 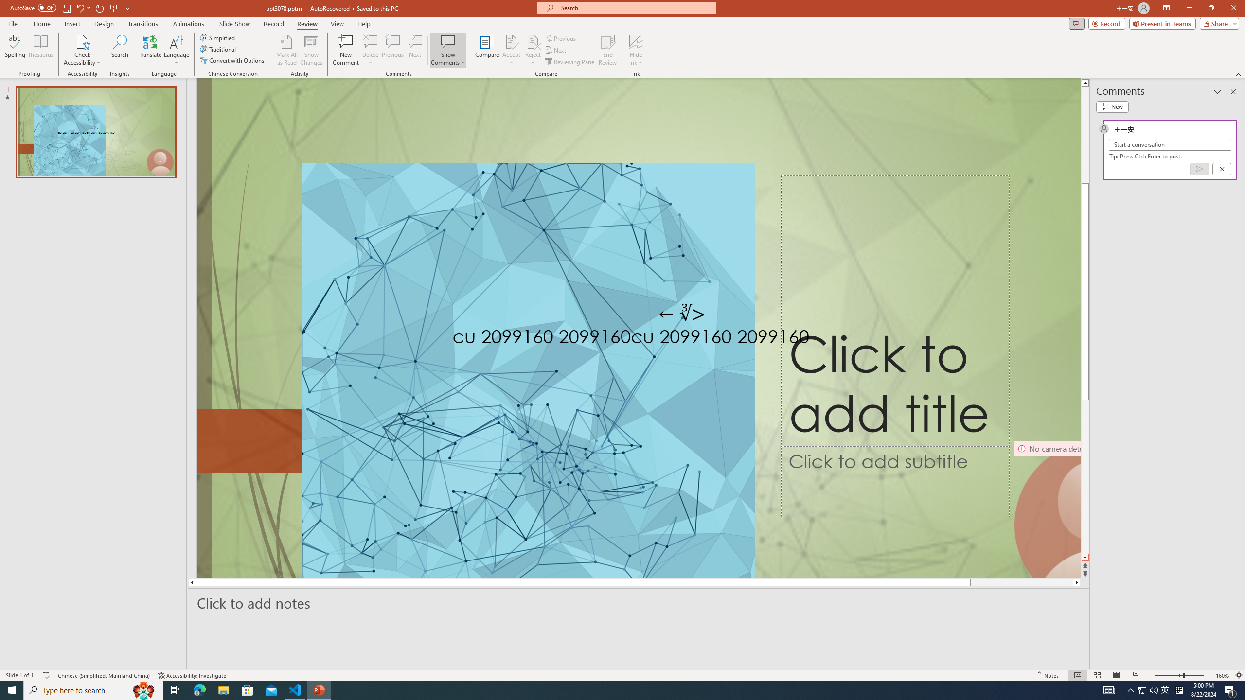 What do you see at coordinates (1199, 169) in the screenshot?
I see `Post comment (Ctrl + Enter)` at bounding box center [1199, 169].